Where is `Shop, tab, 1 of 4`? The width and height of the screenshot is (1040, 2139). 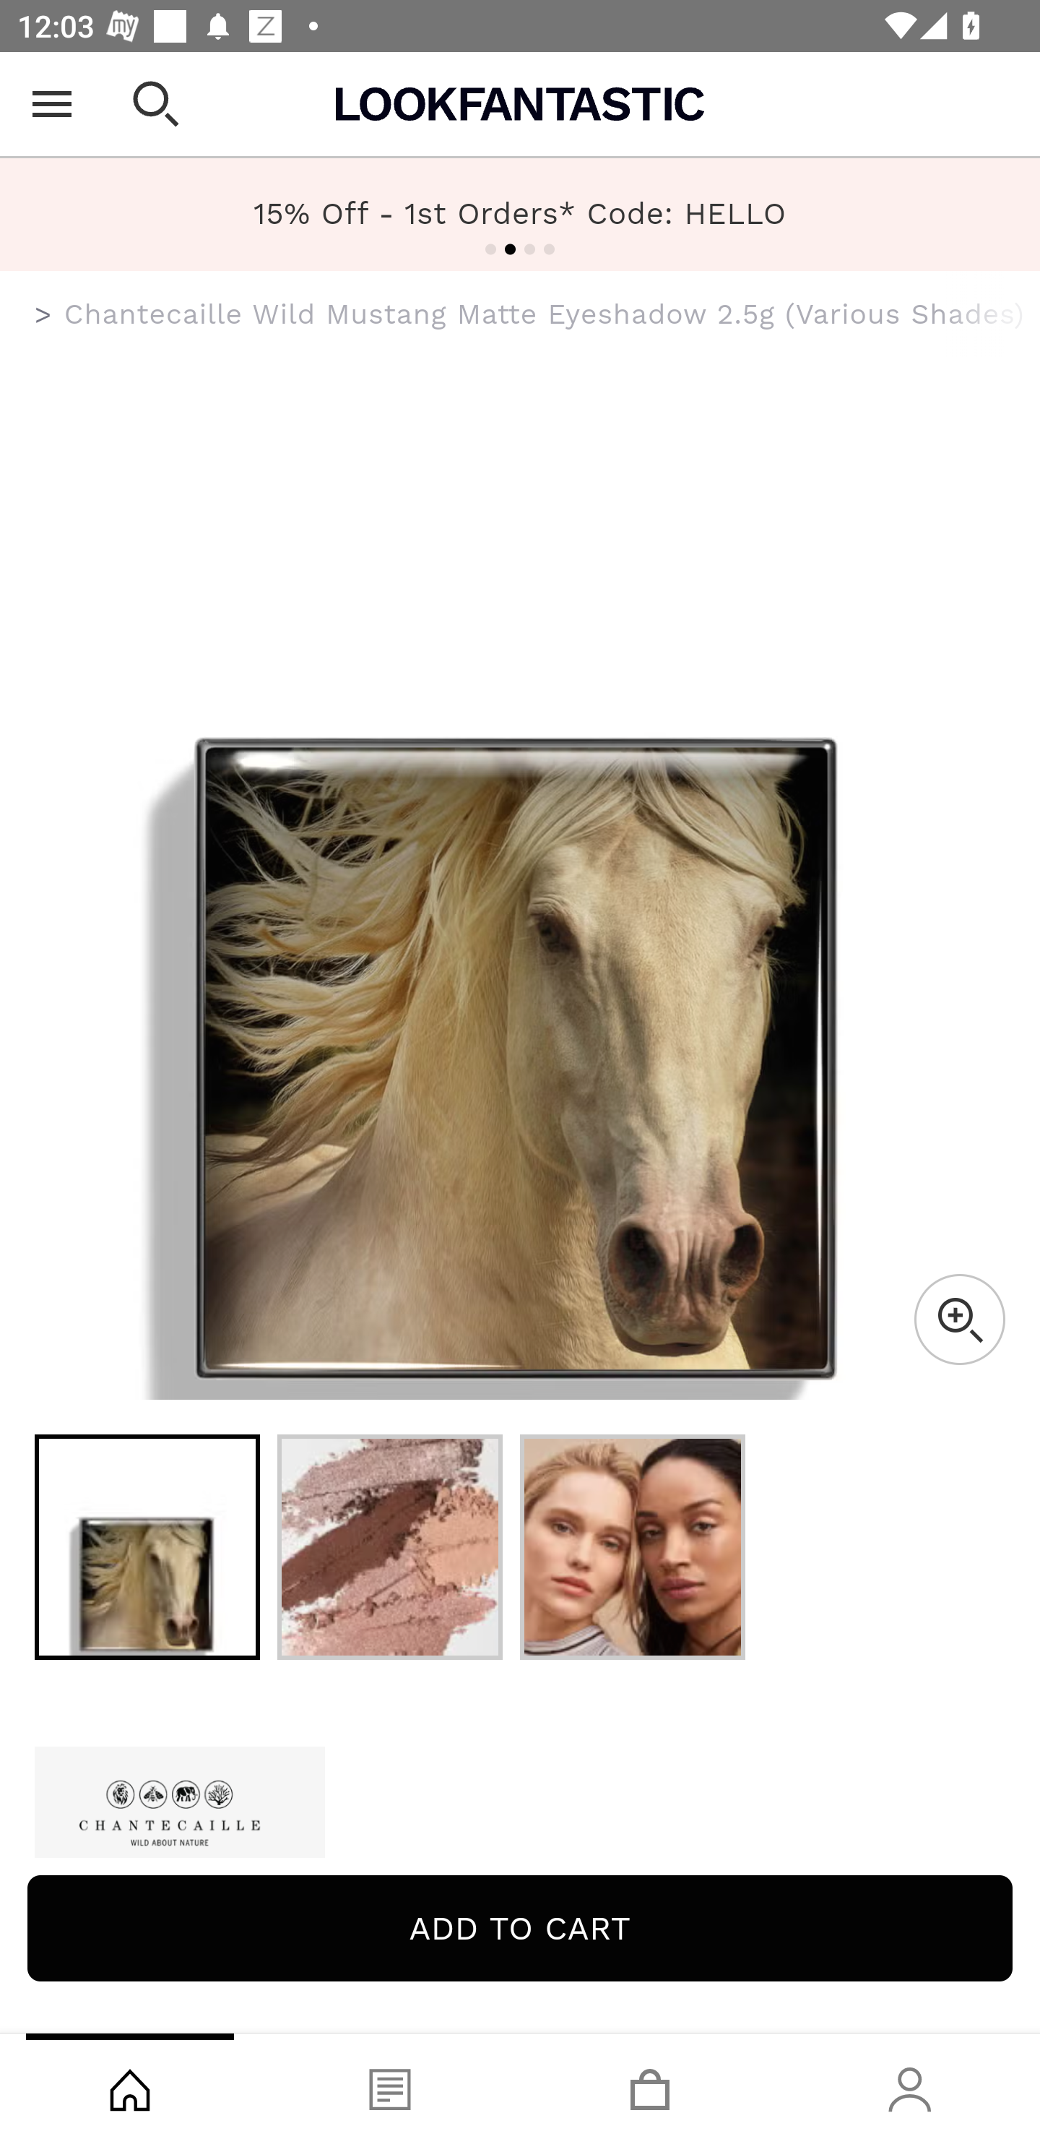
Shop, tab, 1 of 4 is located at coordinates (130, 2086).